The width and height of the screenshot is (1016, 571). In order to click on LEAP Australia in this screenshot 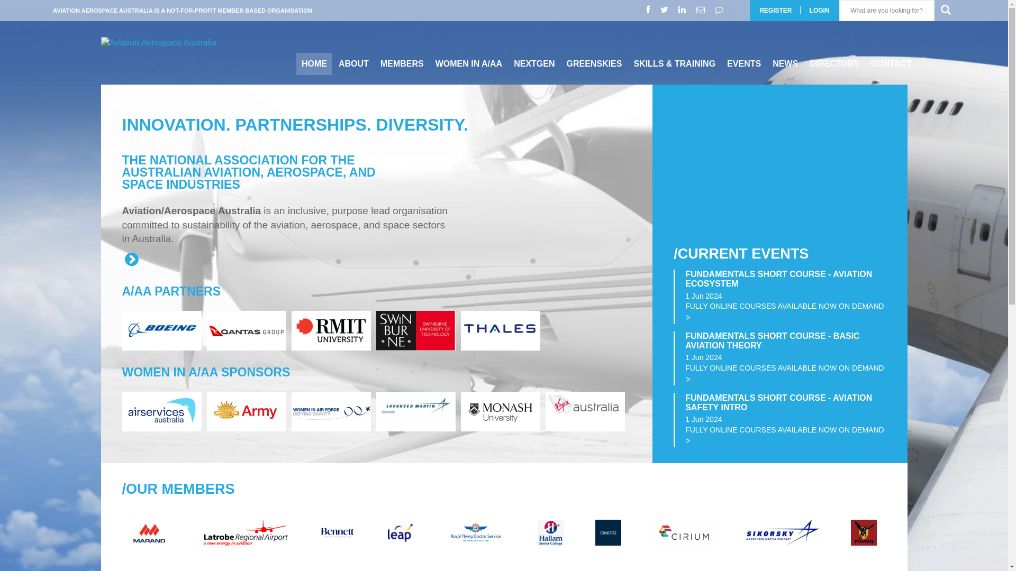, I will do `click(478, 557)`.